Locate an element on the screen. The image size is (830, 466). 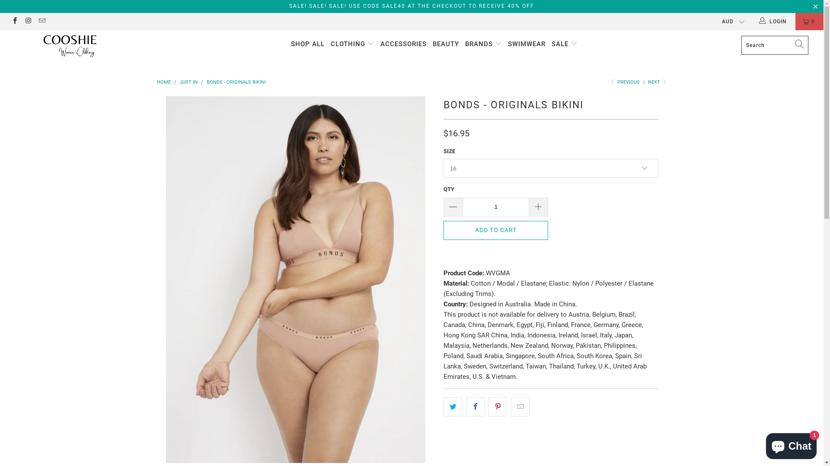
0 is located at coordinates (809, 22).